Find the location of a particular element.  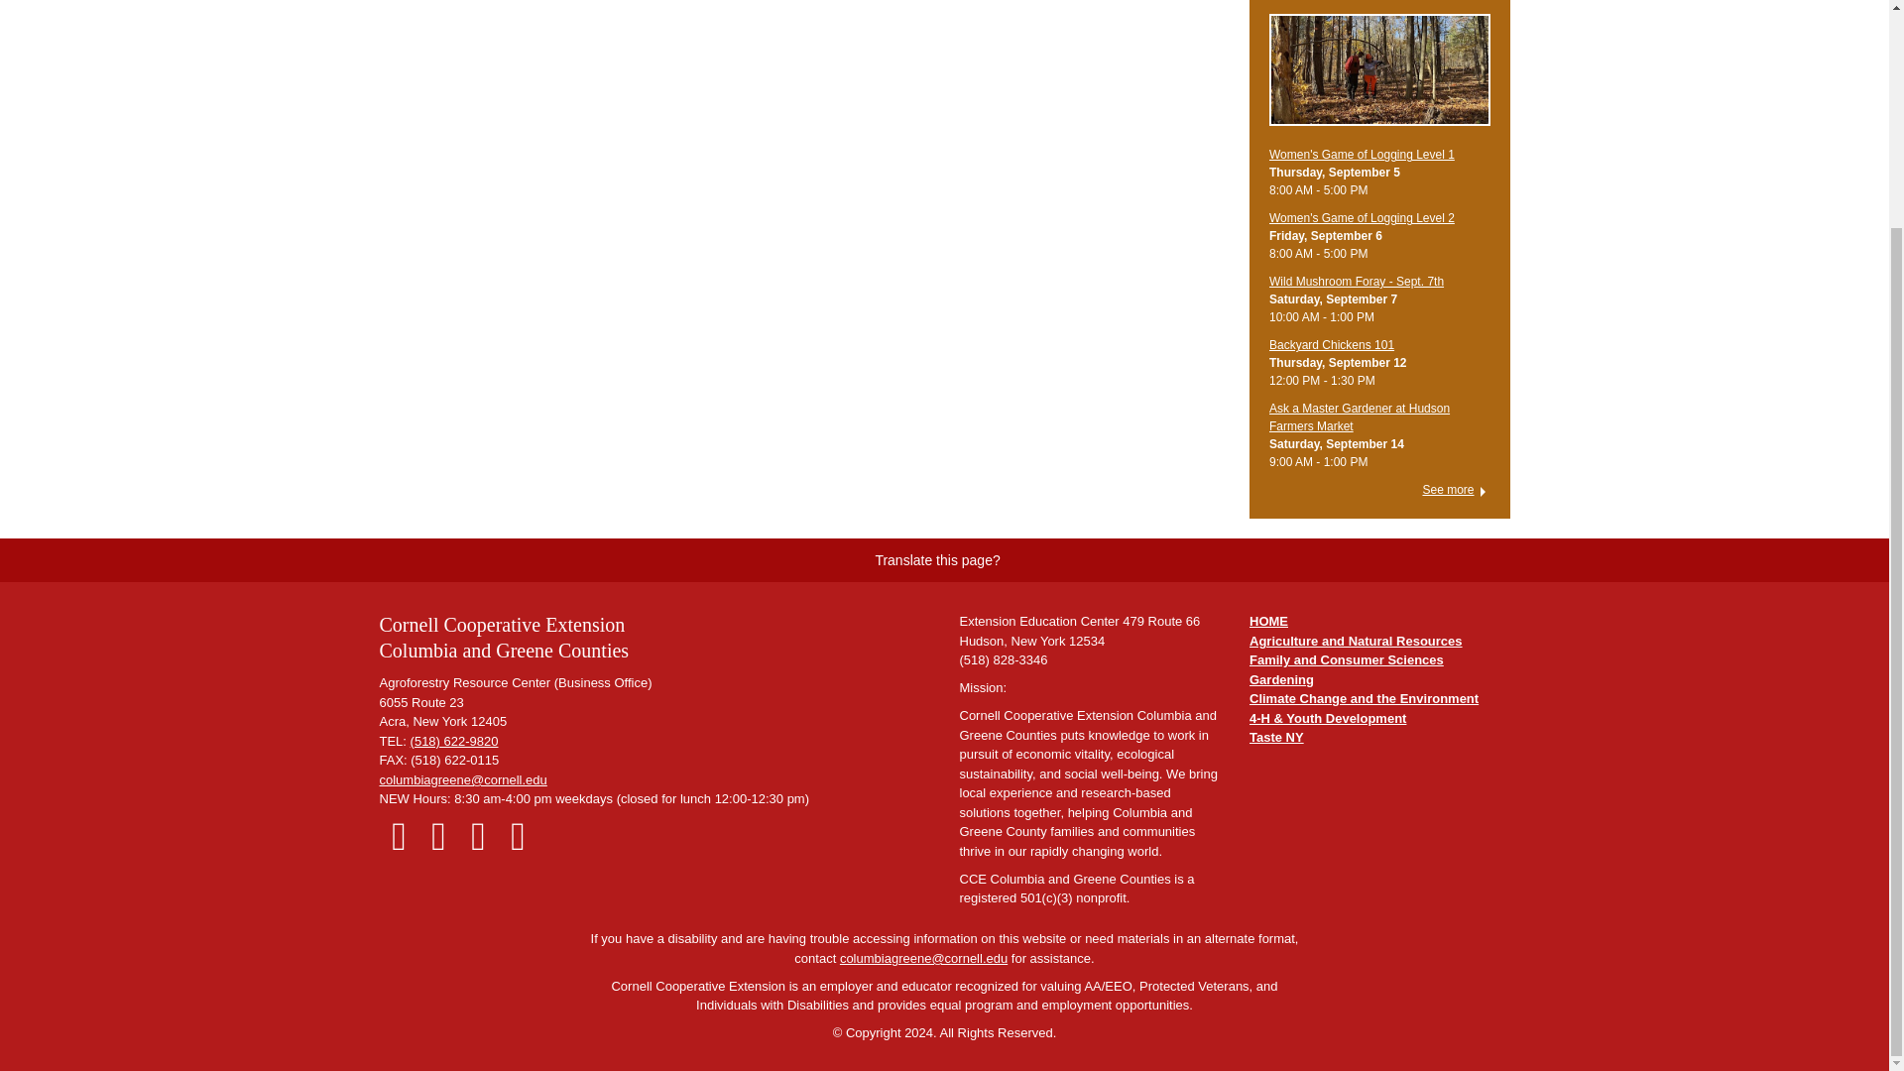

Ask a Master Gardener at Hudson Farmers Market is located at coordinates (1359, 417).